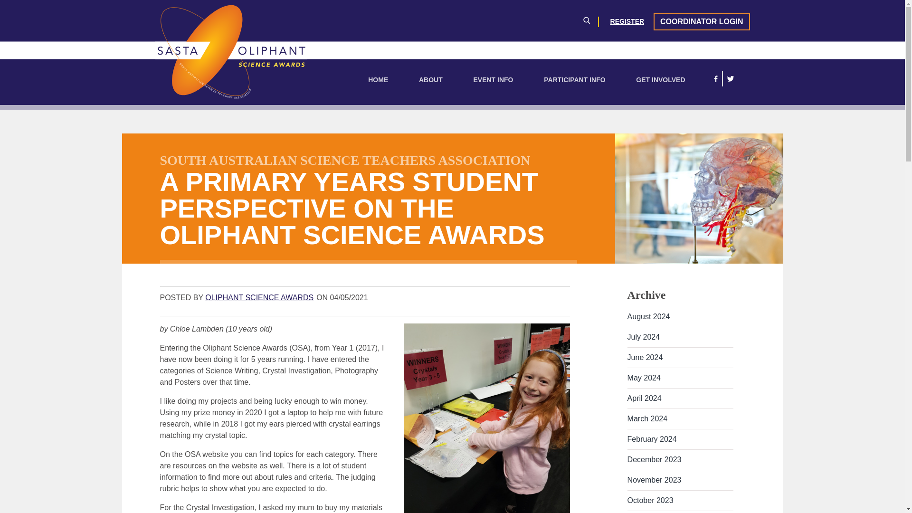 The height and width of the screenshot is (513, 912). What do you see at coordinates (702, 22) in the screenshot?
I see `COORDINATOR LOGIN` at bounding box center [702, 22].